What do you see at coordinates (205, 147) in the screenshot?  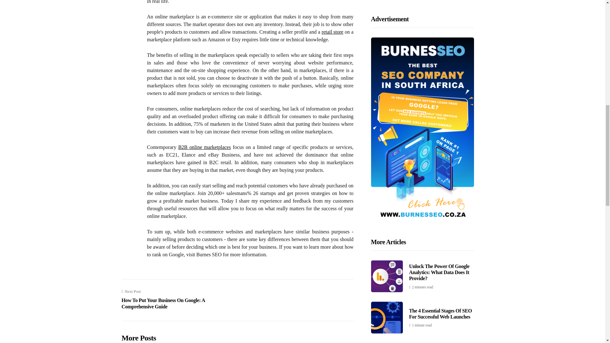 I see `B2B online marketplaces` at bounding box center [205, 147].